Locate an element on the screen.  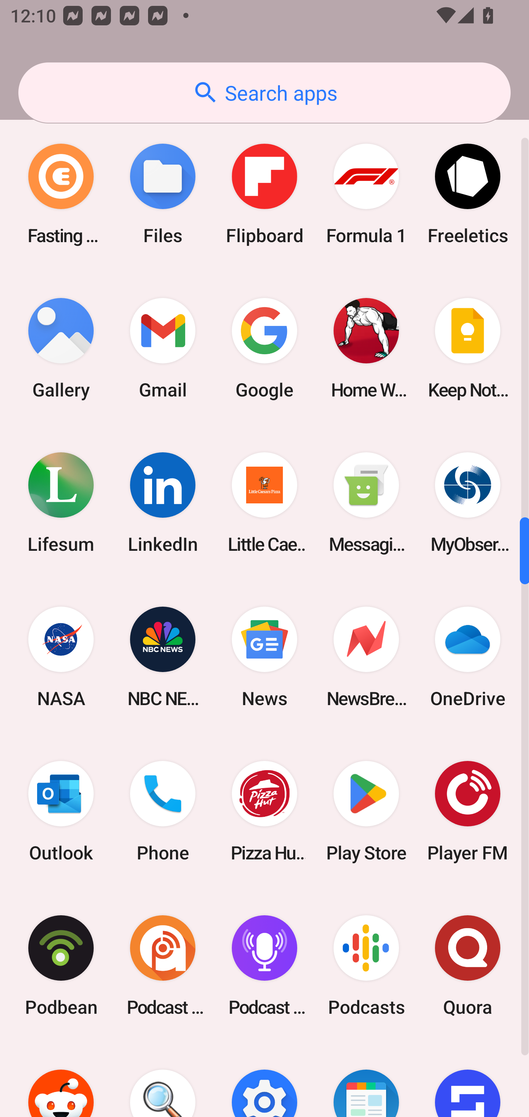
NBC NEWS is located at coordinates (163, 657).